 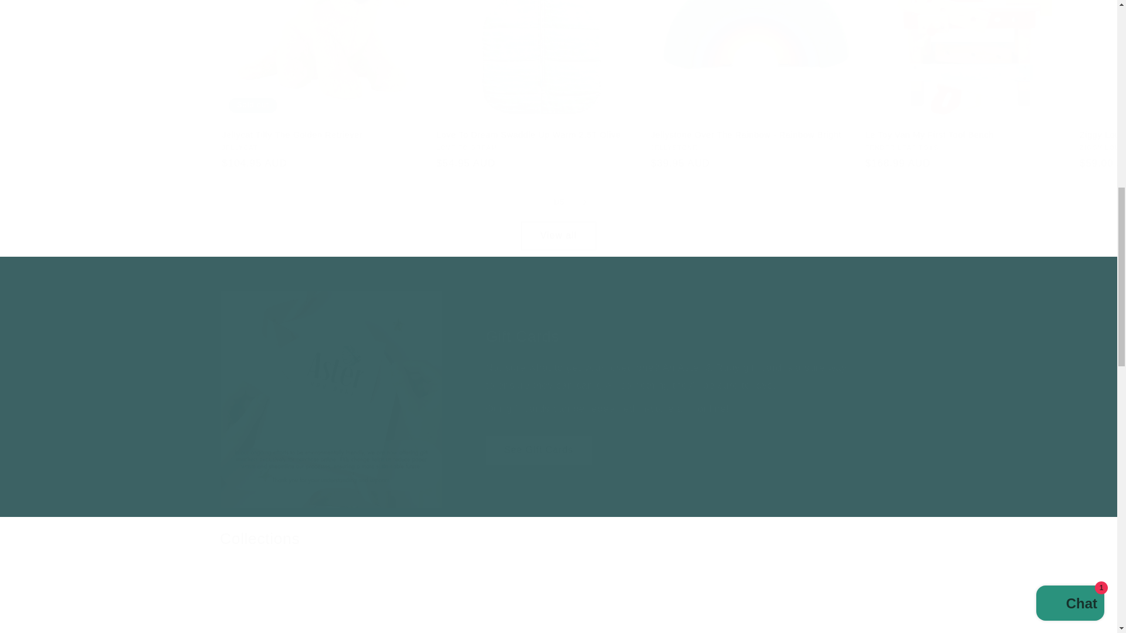 I want to click on Collections, so click(x=259, y=539).